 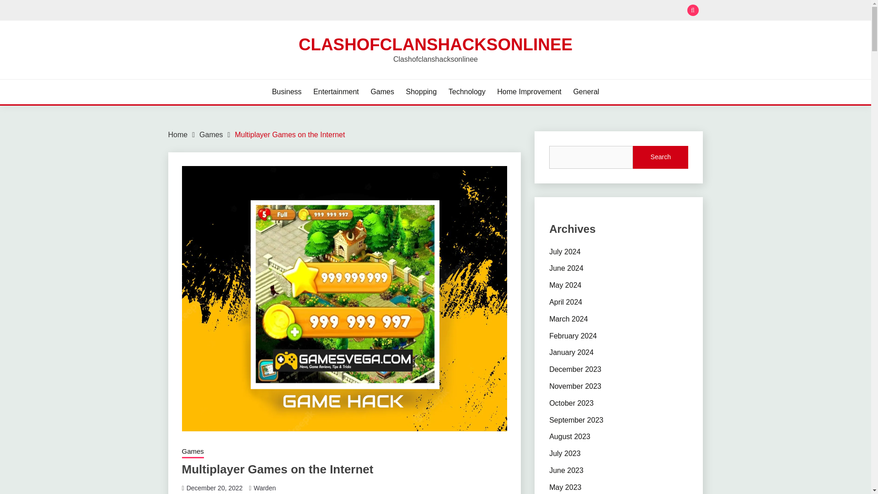 What do you see at coordinates (565, 252) in the screenshot?
I see `July 2024` at bounding box center [565, 252].